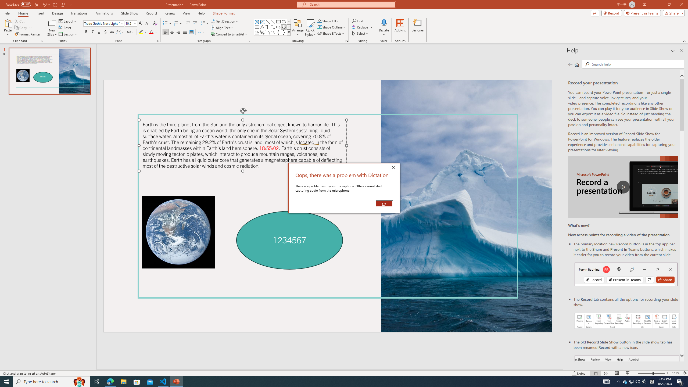  What do you see at coordinates (289, 32) in the screenshot?
I see `Shapes` at bounding box center [289, 32].